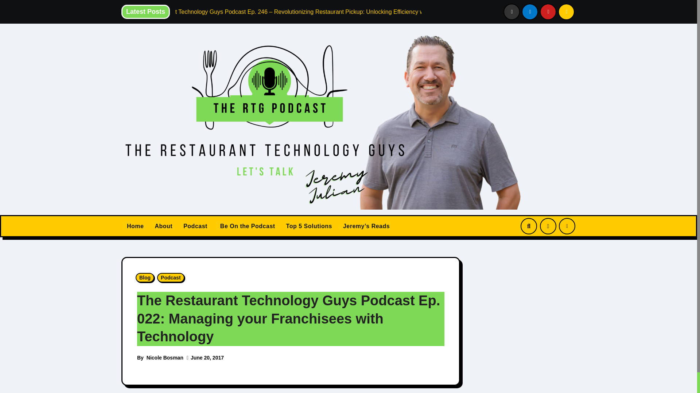 The image size is (700, 393). What do you see at coordinates (135, 226) in the screenshot?
I see `Home` at bounding box center [135, 226].